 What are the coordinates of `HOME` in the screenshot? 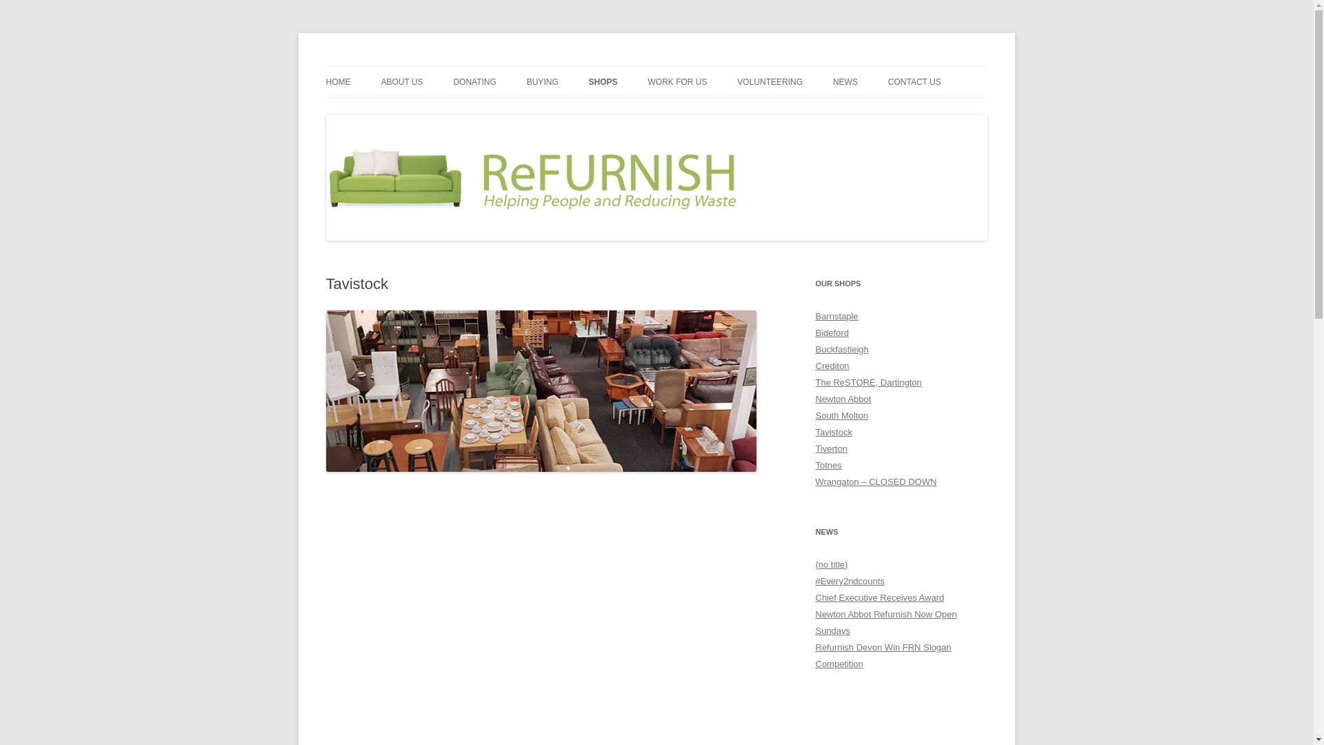 It's located at (338, 82).